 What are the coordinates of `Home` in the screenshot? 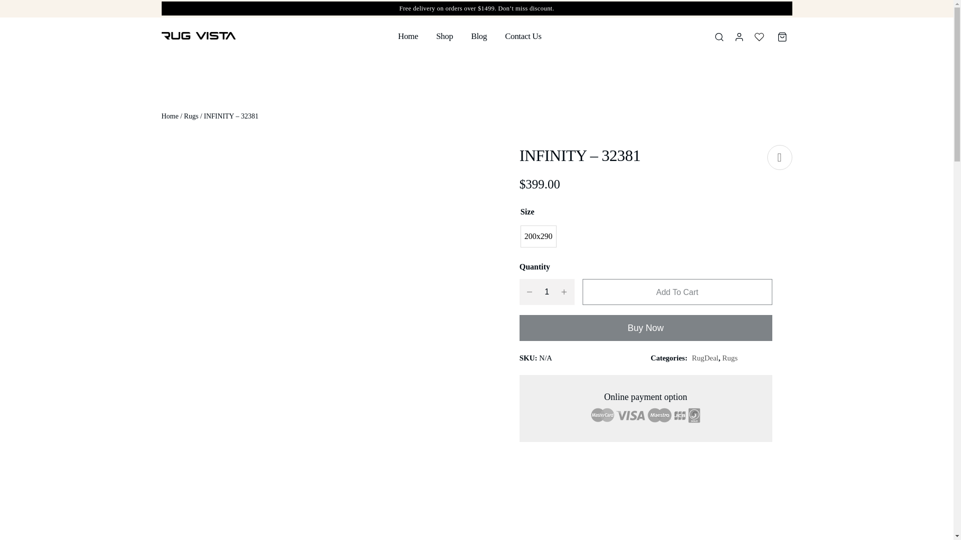 It's located at (169, 116).